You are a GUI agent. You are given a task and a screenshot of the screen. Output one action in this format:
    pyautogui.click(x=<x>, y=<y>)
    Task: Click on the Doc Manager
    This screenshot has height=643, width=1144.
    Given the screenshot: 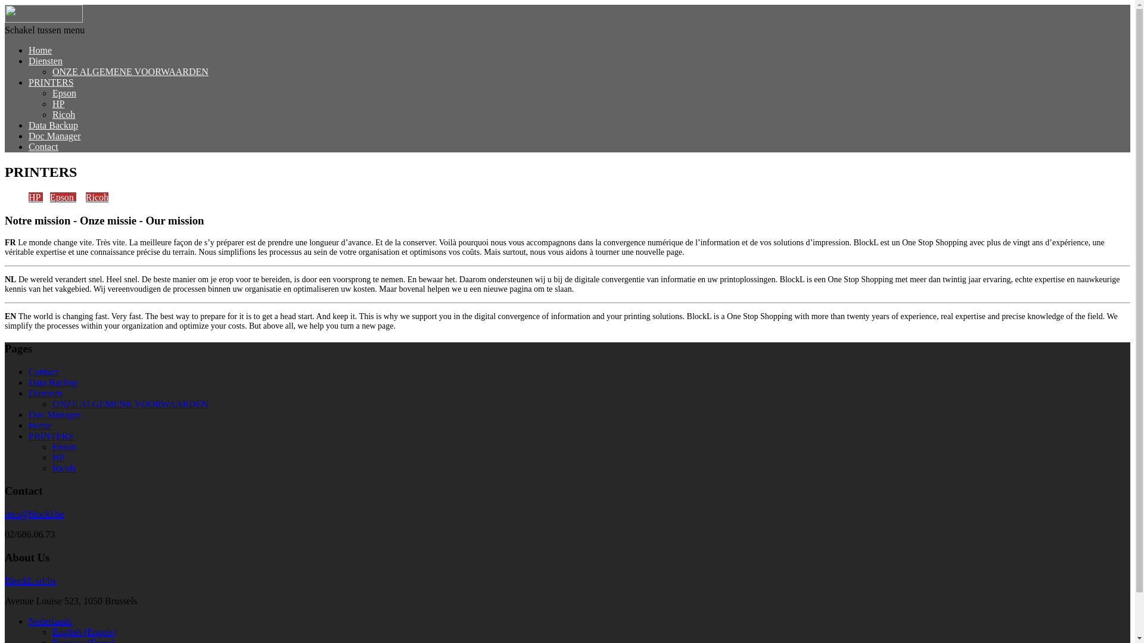 What is the action you would take?
    pyautogui.click(x=55, y=414)
    